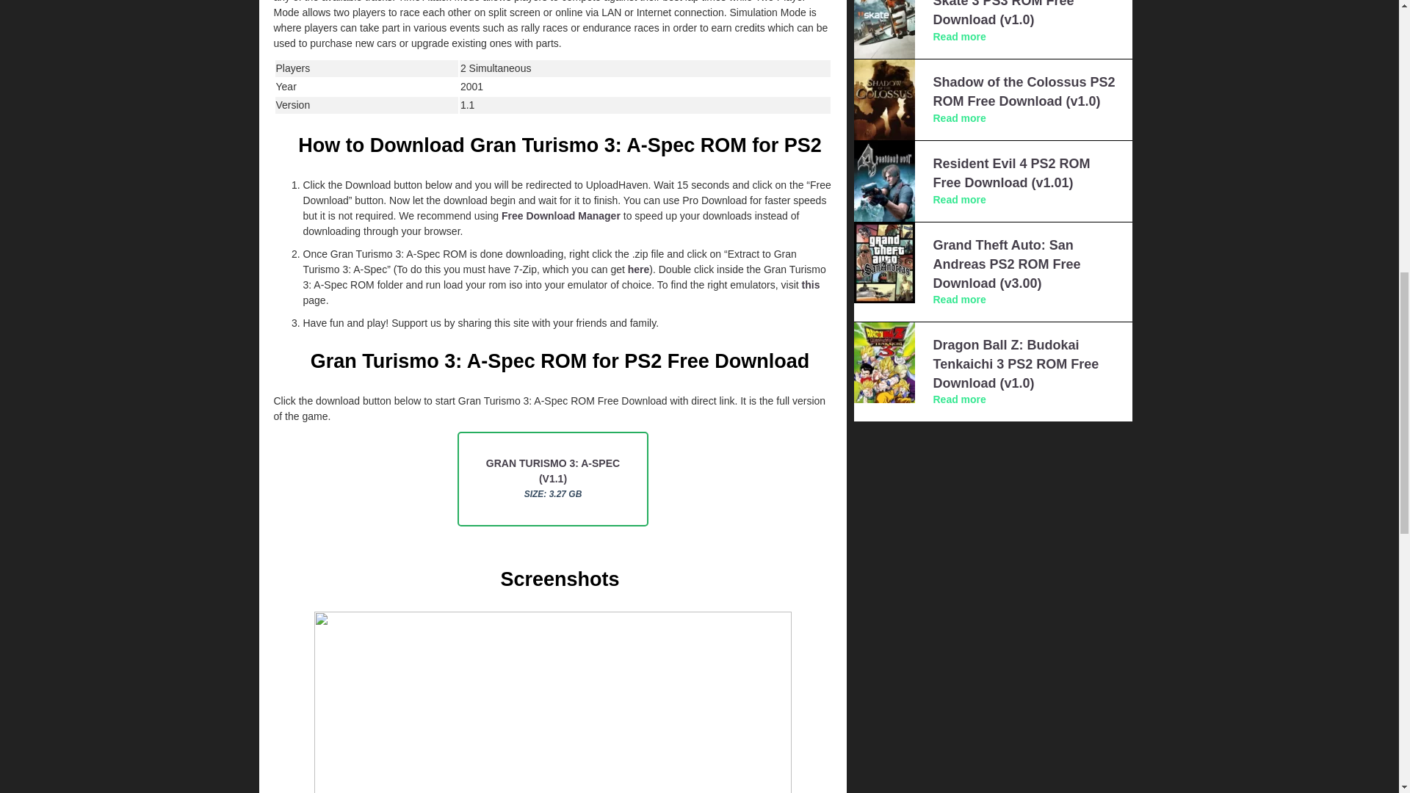 The image size is (1410, 793). I want to click on Read more, so click(959, 199).